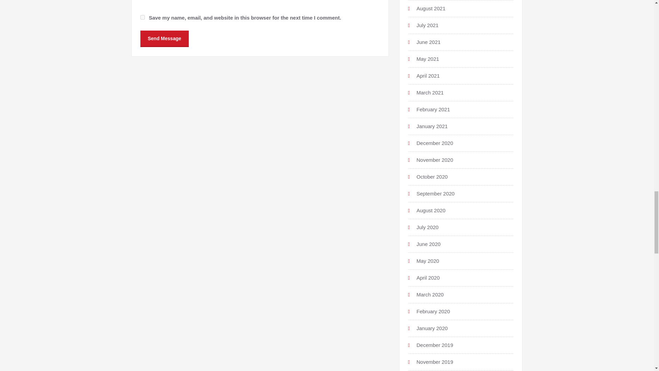 This screenshot has height=371, width=659. What do you see at coordinates (164, 37) in the screenshot?
I see `Send Message` at bounding box center [164, 37].